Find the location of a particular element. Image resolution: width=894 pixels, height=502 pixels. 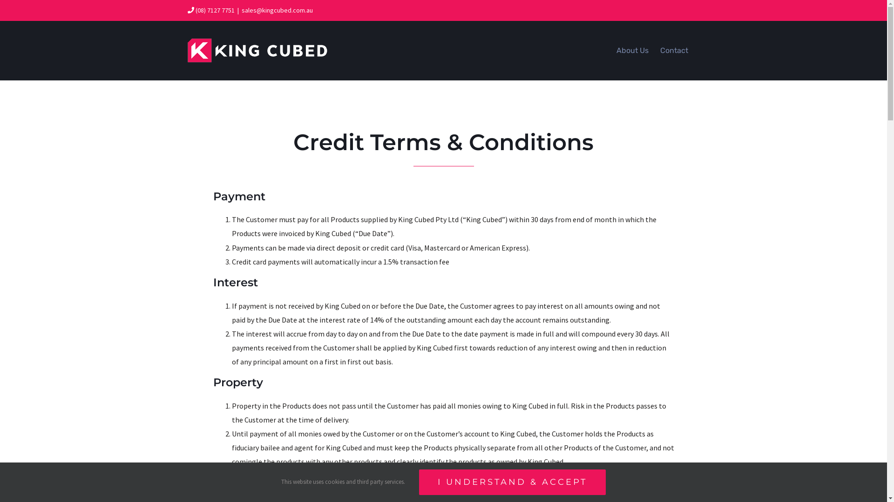

(08) 7127 7751 is located at coordinates (215, 10).